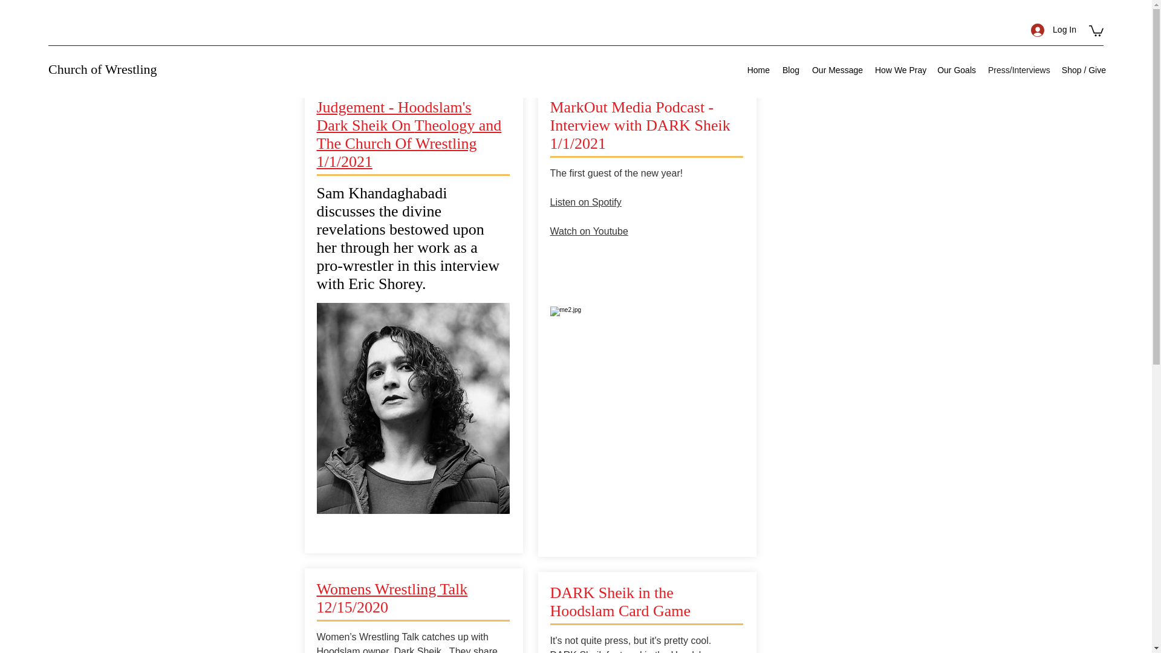 The image size is (1161, 653). Describe the element at coordinates (1053, 30) in the screenshot. I see `Log In` at that location.